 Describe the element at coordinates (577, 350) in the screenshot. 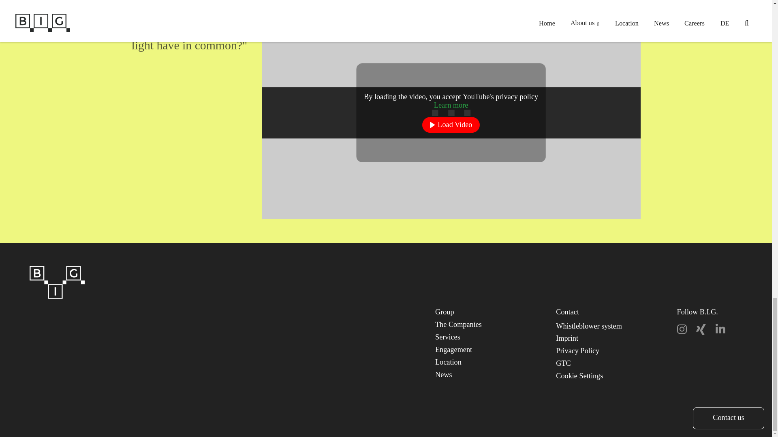

I see `Privacy Policy` at that location.